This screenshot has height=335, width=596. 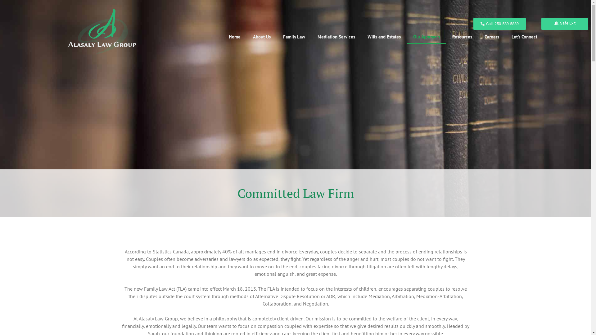 I want to click on Home, so click(x=235, y=37).